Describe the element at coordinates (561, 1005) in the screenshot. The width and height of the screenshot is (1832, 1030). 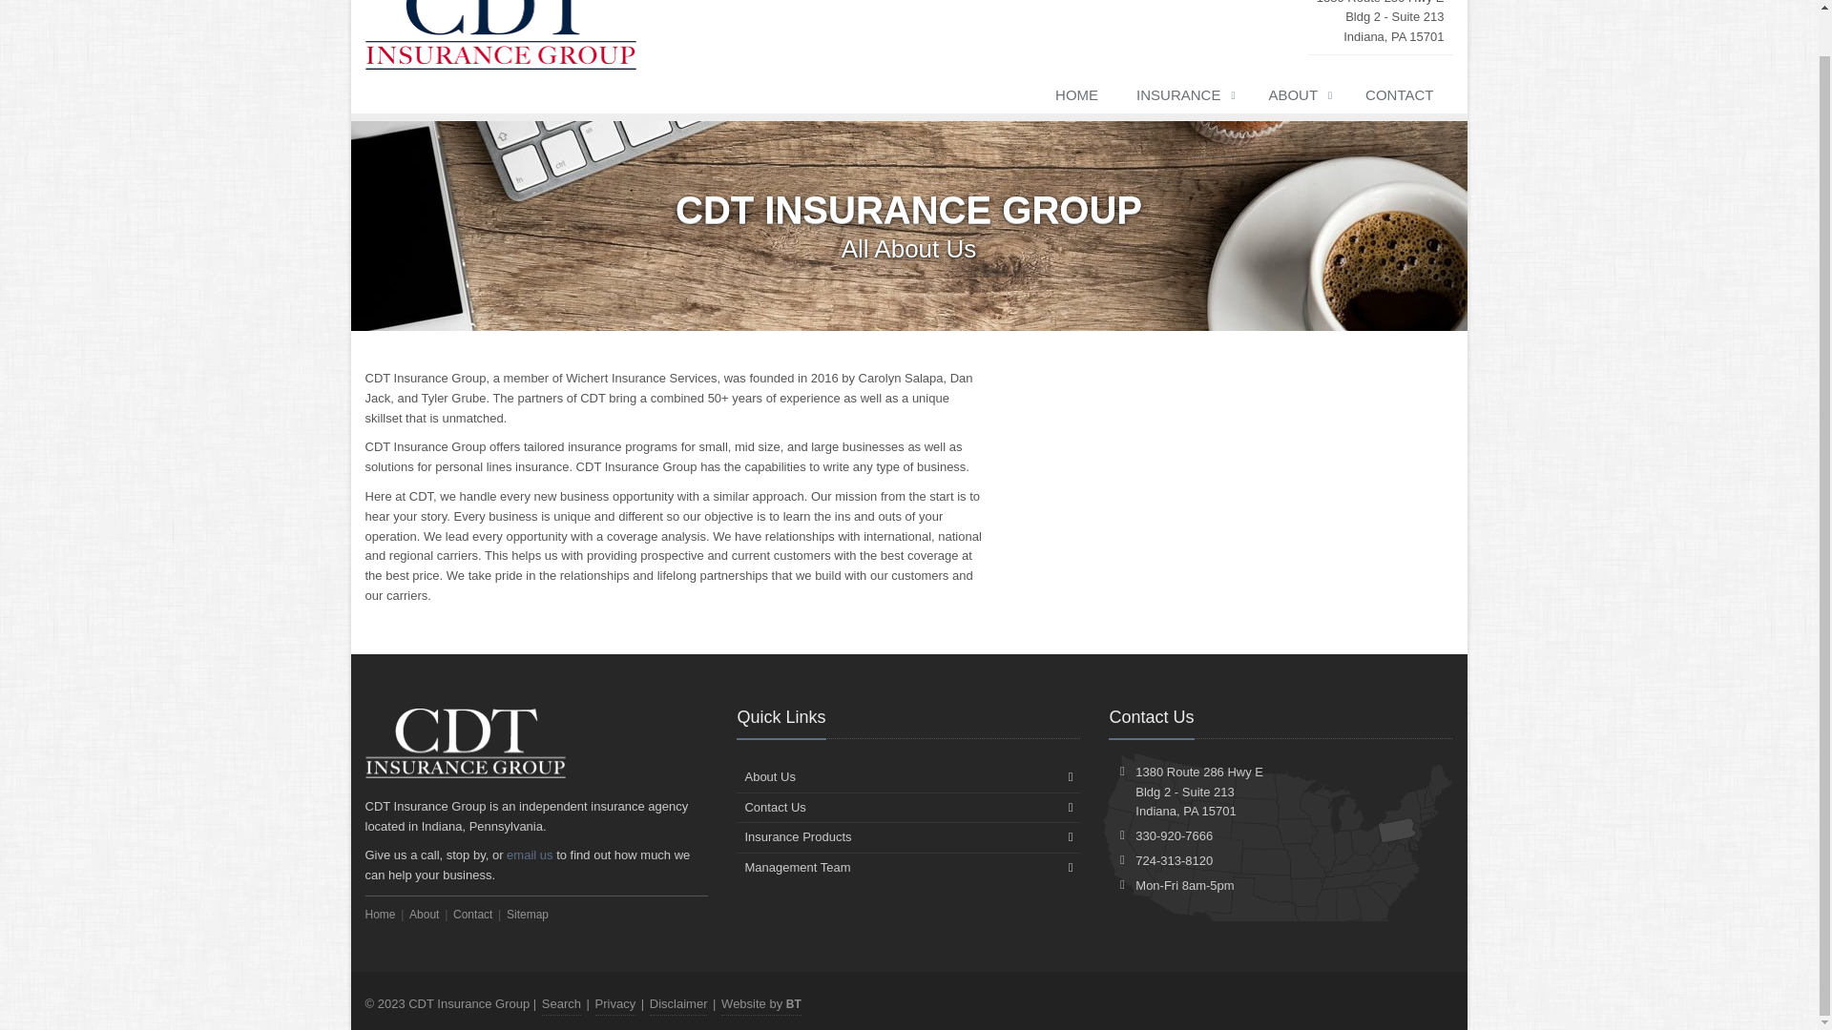
I see `Search` at that location.